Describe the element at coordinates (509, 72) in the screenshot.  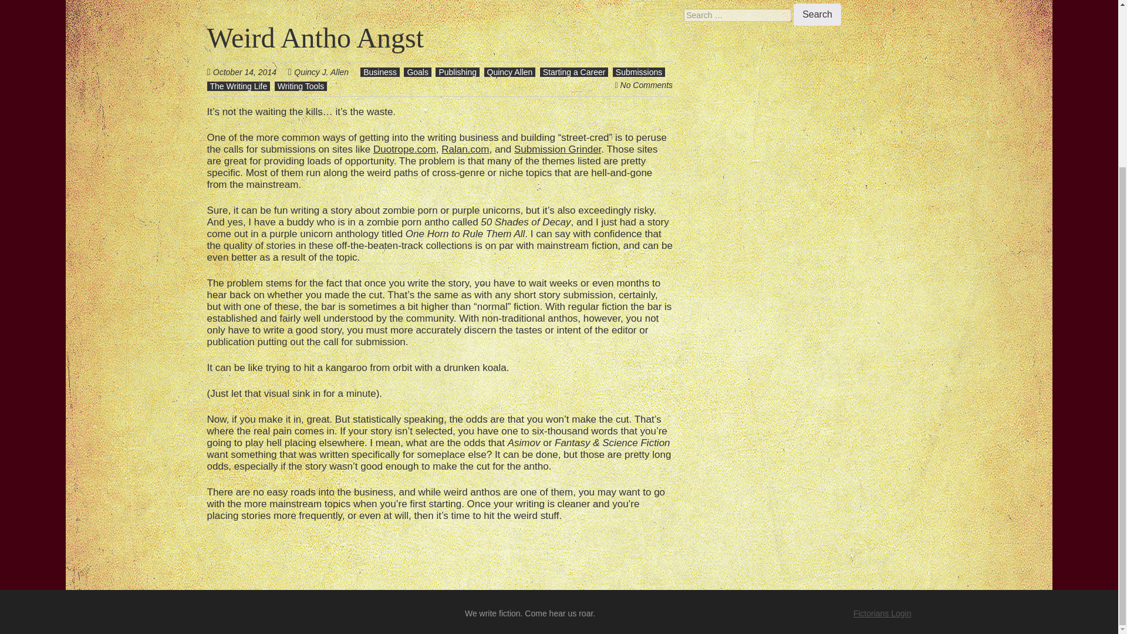
I see `Quincy Allen` at that location.